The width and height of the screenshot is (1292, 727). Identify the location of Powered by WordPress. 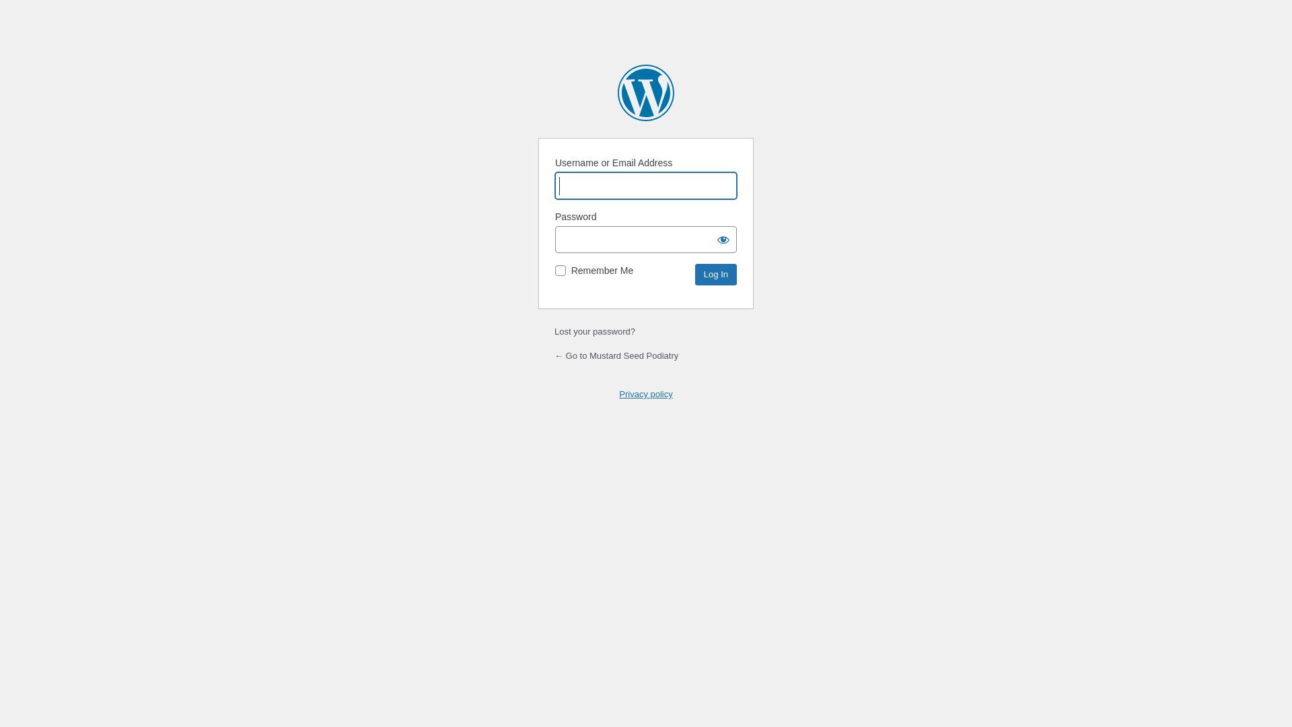
(646, 93).